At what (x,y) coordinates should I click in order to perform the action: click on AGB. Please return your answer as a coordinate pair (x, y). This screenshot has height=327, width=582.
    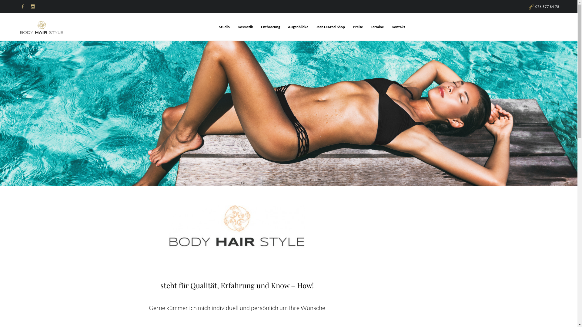
    Looking at the image, I should click on (512, 316).